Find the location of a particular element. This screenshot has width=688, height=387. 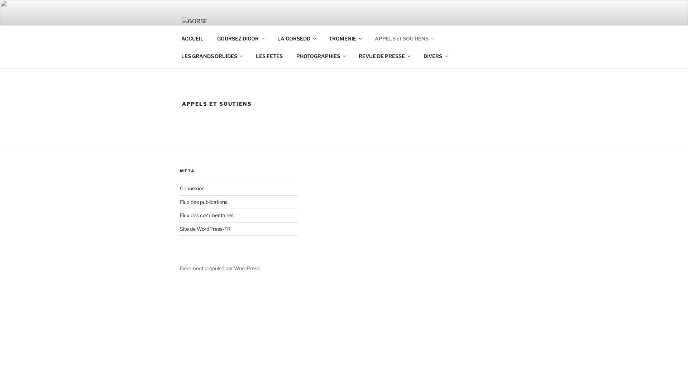

LA GORSEDD is located at coordinates (296, 38).